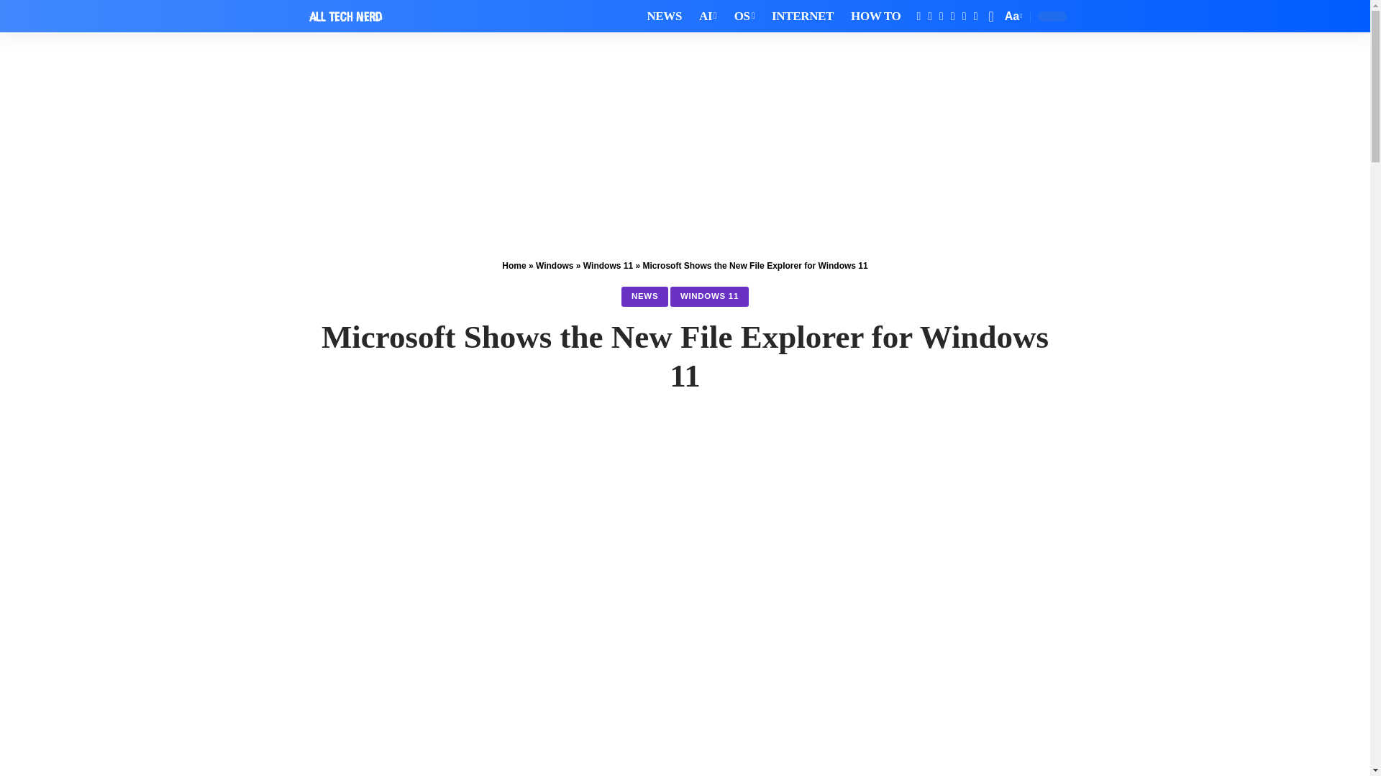 This screenshot has width=1381, height=776. I want to click on NEWS, so click(665, 16).